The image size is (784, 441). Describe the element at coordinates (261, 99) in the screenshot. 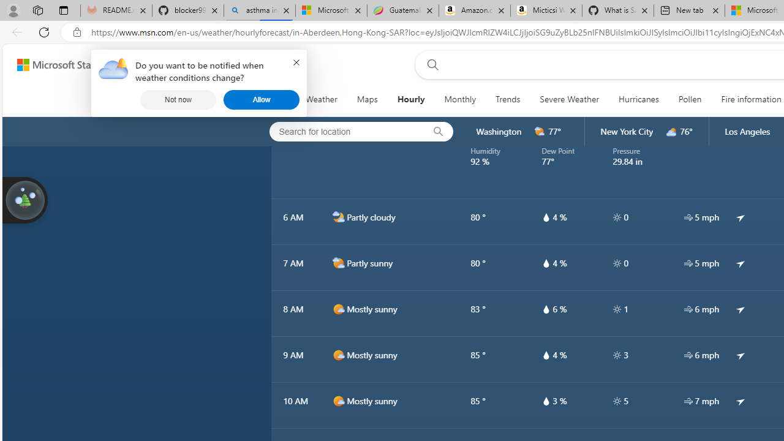

I see `Allow` at that location.